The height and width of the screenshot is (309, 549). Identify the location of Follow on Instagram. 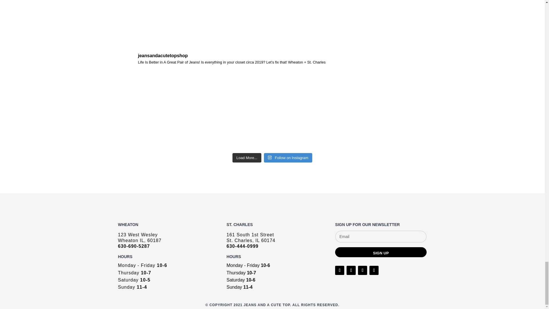
(288, 158).